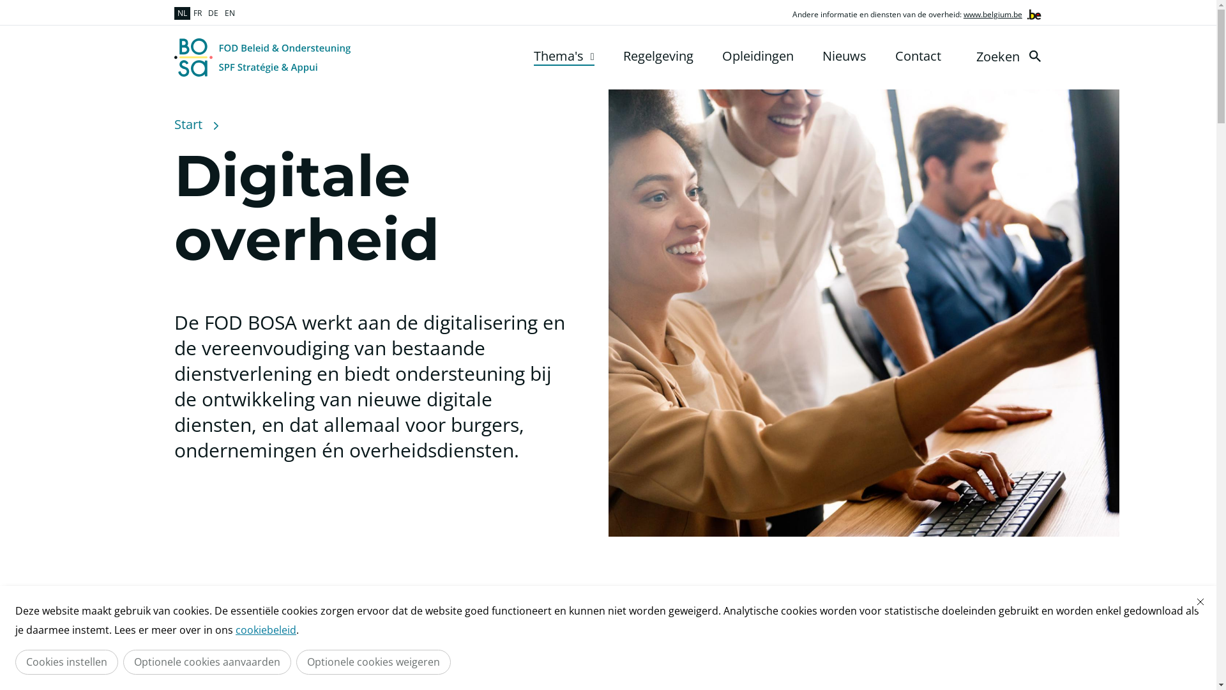 This screenshot has width=1226, height=690. I want to click on Nieuws, so click(844, 56).